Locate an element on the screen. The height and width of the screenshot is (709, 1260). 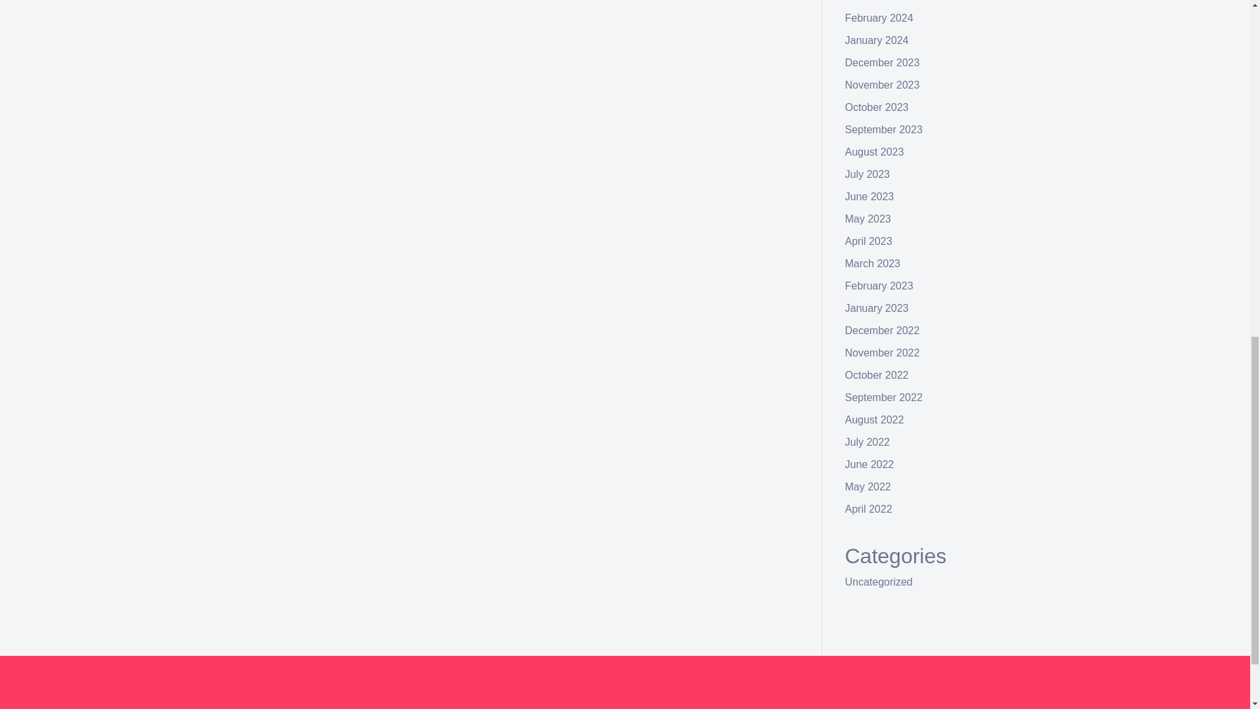
October 2022 is located at coordinates (877, 374).